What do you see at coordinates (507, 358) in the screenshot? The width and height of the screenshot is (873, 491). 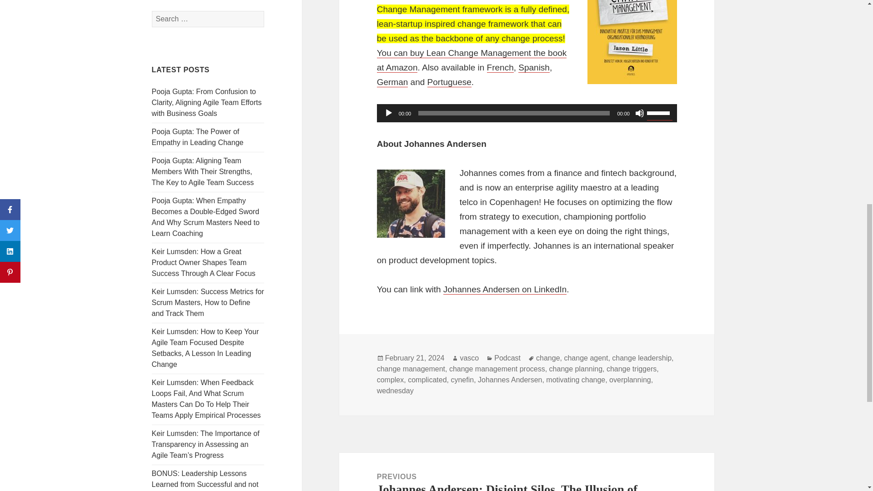 I see `Podcast` at bounding box center [507, 358].